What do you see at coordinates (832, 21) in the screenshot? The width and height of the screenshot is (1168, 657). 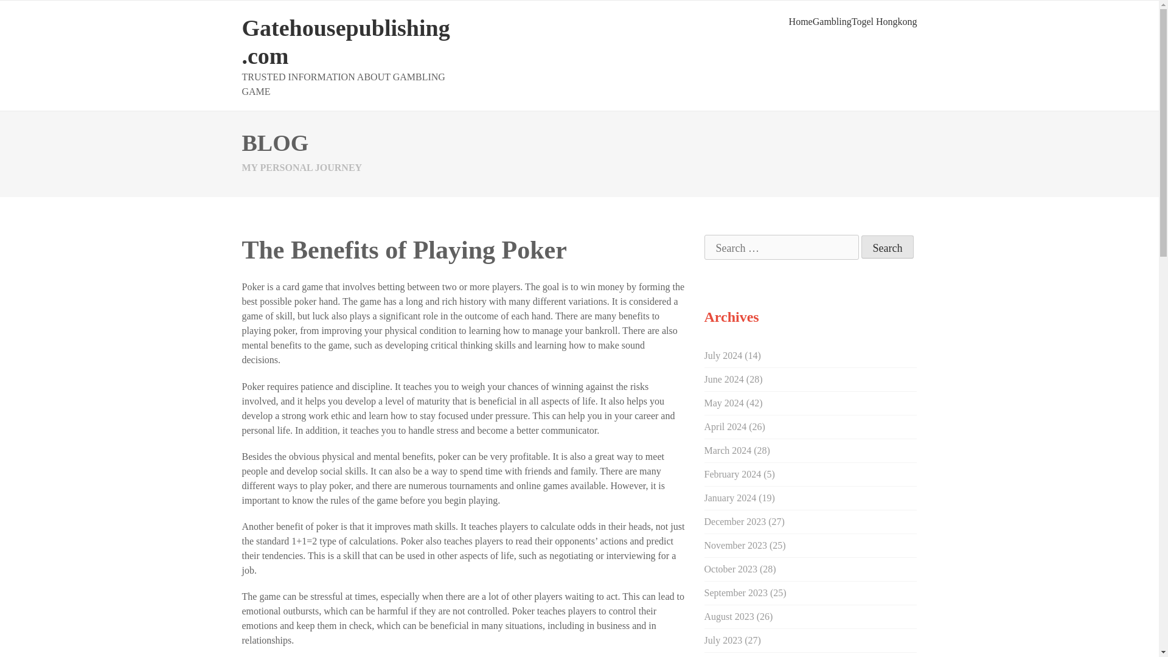 I see `Gambling` at bounding box center [832, 21].